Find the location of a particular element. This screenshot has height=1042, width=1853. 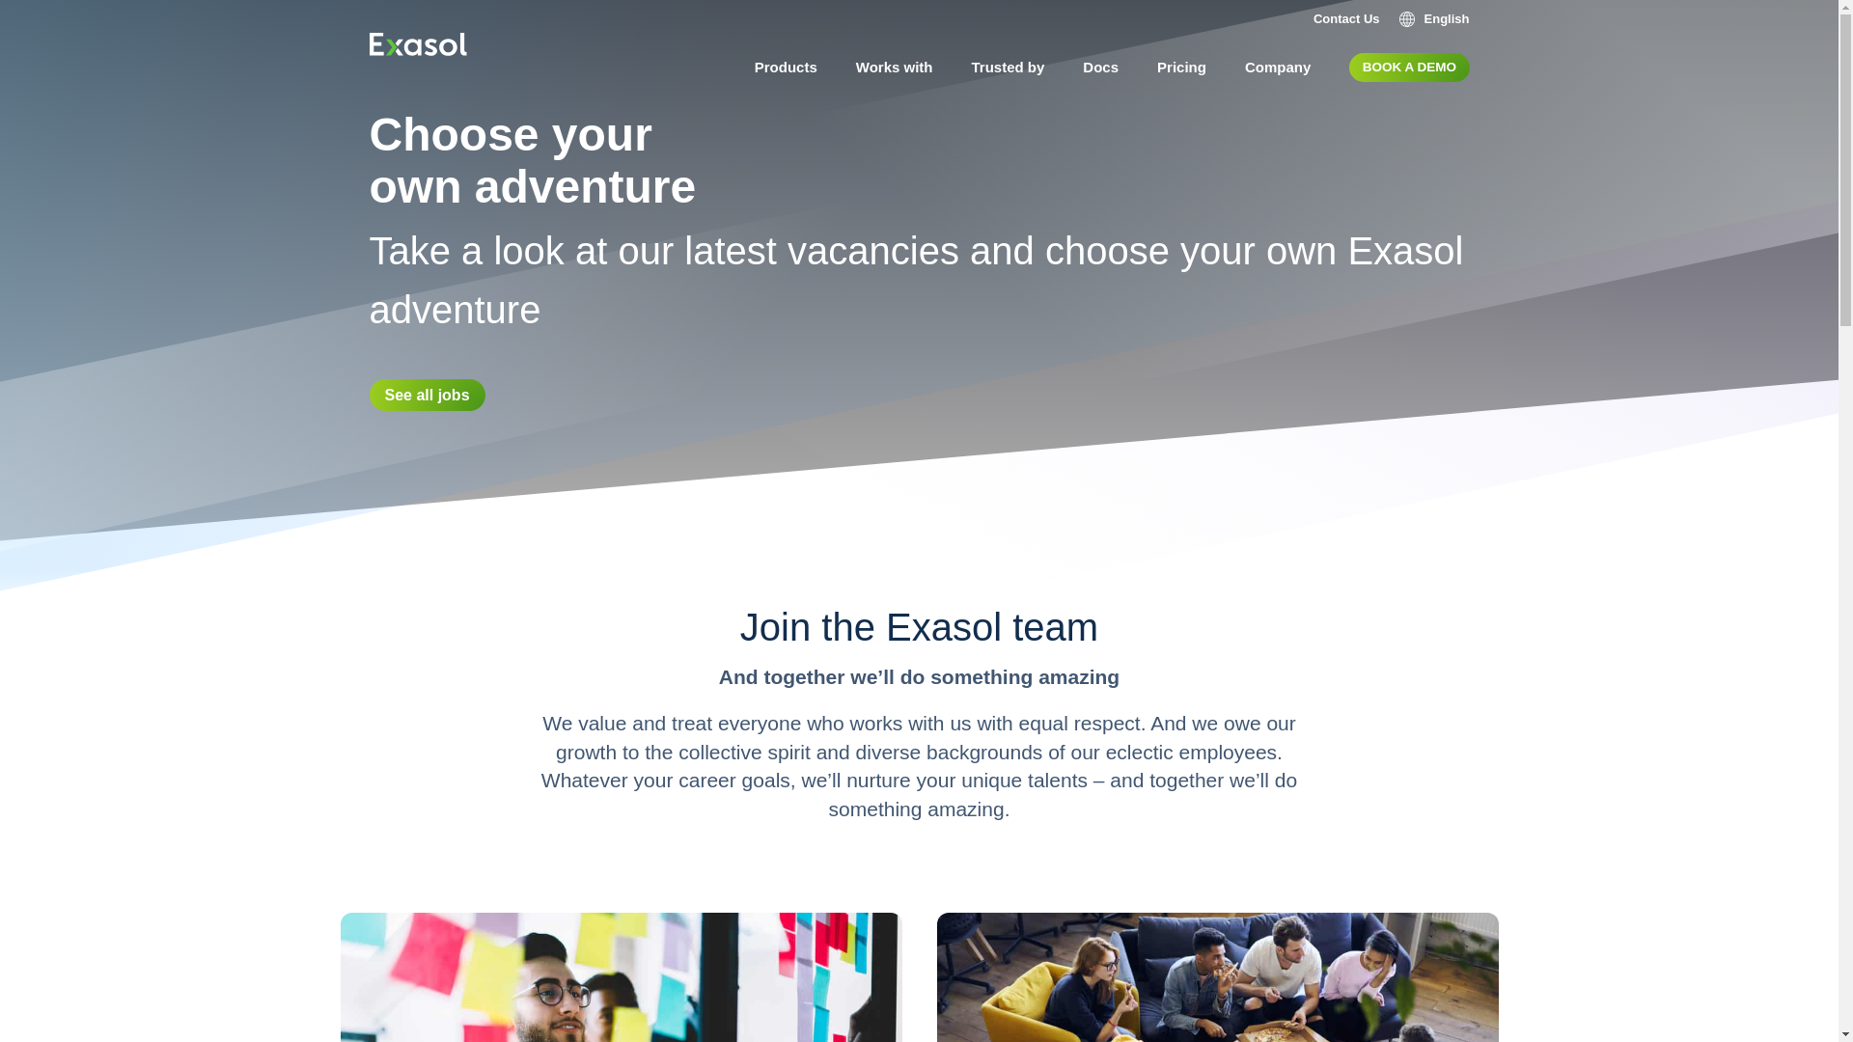

Contact Us is located at coordinates (1347, 19).